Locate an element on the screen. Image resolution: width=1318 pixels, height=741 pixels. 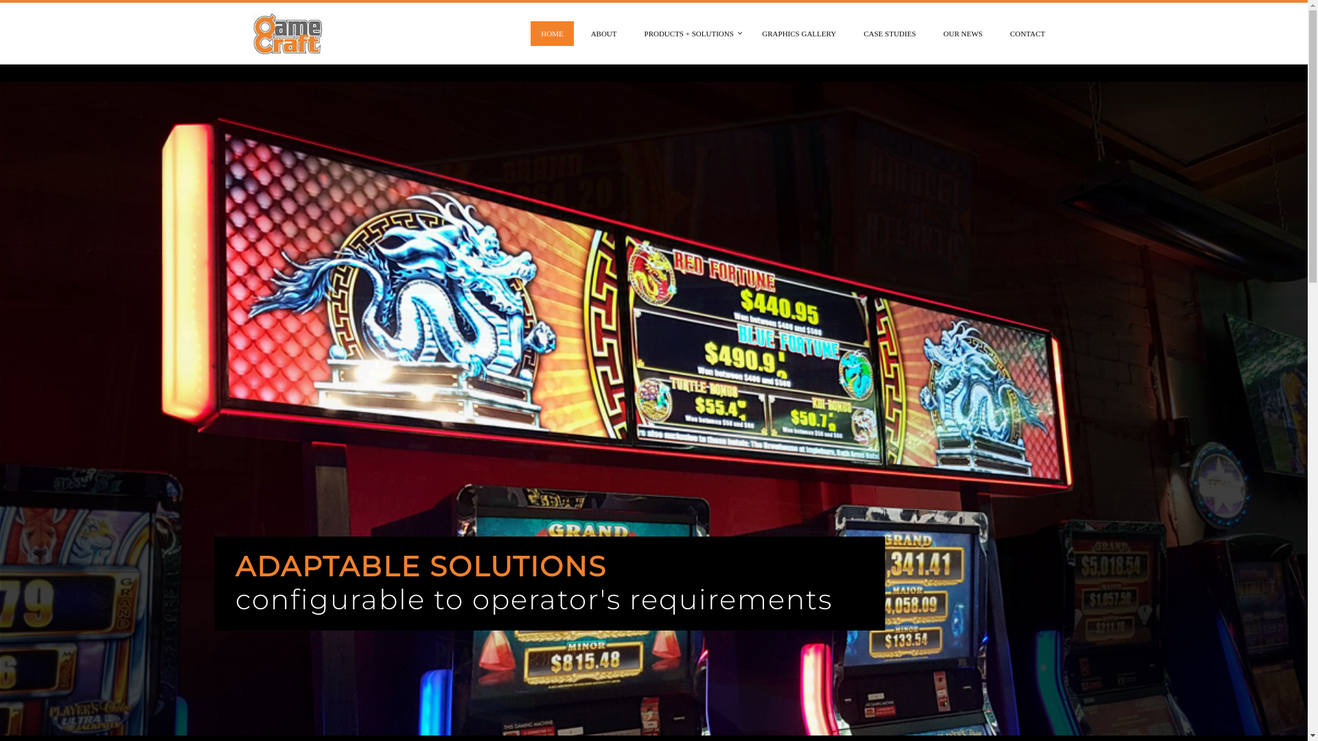
HOME is located at coordinates (552, 34).